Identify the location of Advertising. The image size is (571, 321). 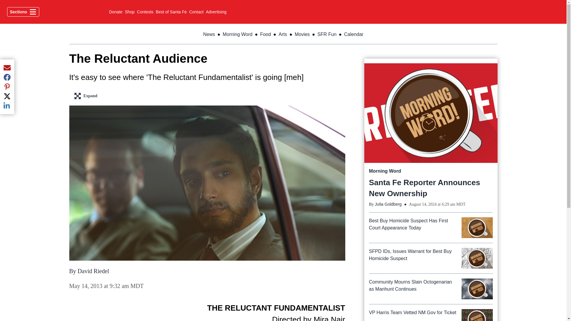
(216, 12).